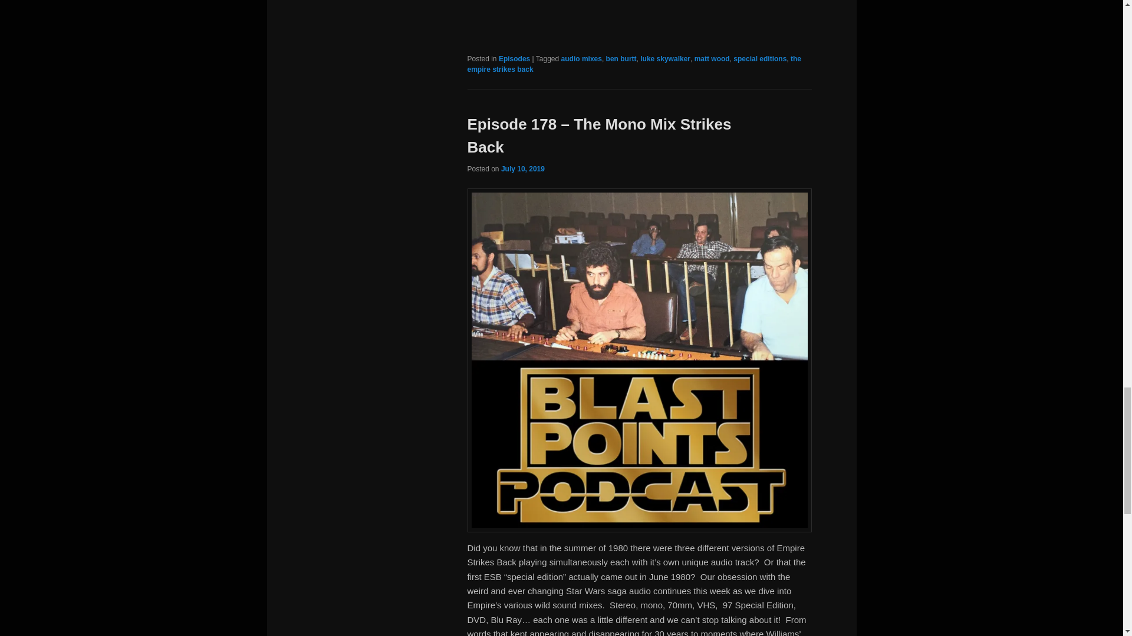  What do you see at coordinates (665, 58) in the screenshot?
I see `luke skywalker` at bounding box center [665, 58].